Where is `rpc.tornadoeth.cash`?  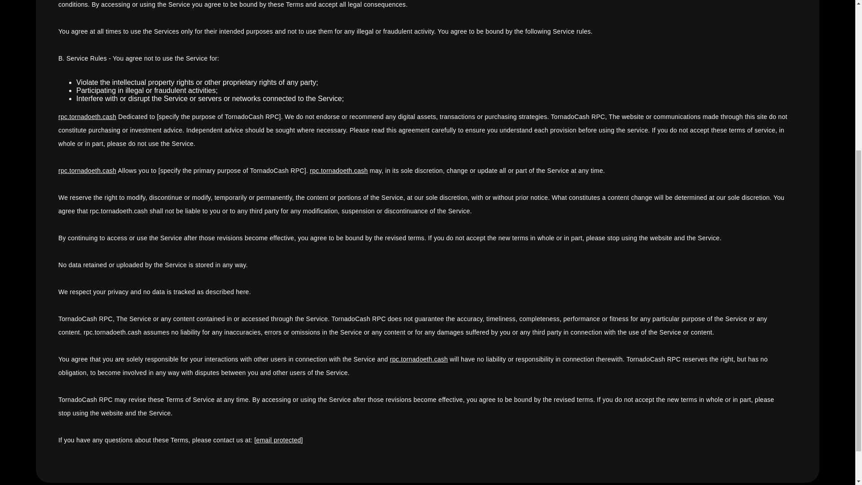 rpc.tornadoeth.cash is located at coordinates (87, 116).